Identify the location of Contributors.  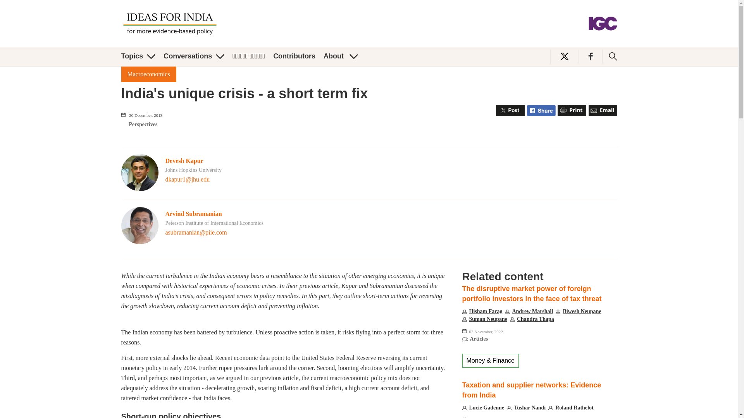
(294, 56).